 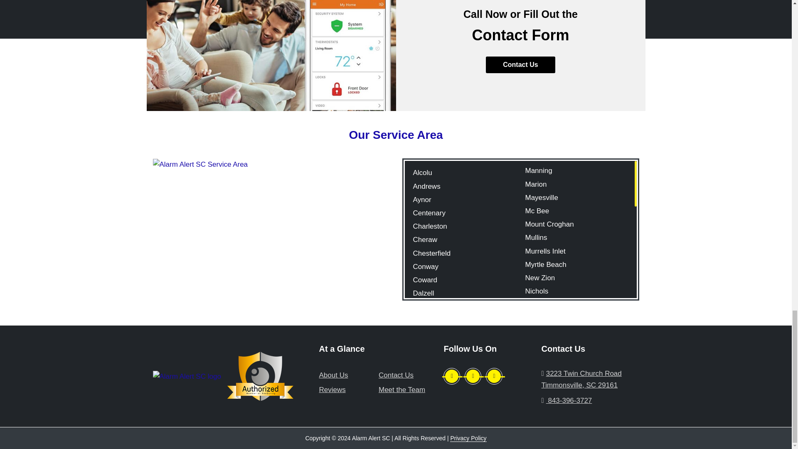 What do you see at coordinates (200, 164) in the screenshot?
I see `See all Service Area List` at bounding box center [200, 164].